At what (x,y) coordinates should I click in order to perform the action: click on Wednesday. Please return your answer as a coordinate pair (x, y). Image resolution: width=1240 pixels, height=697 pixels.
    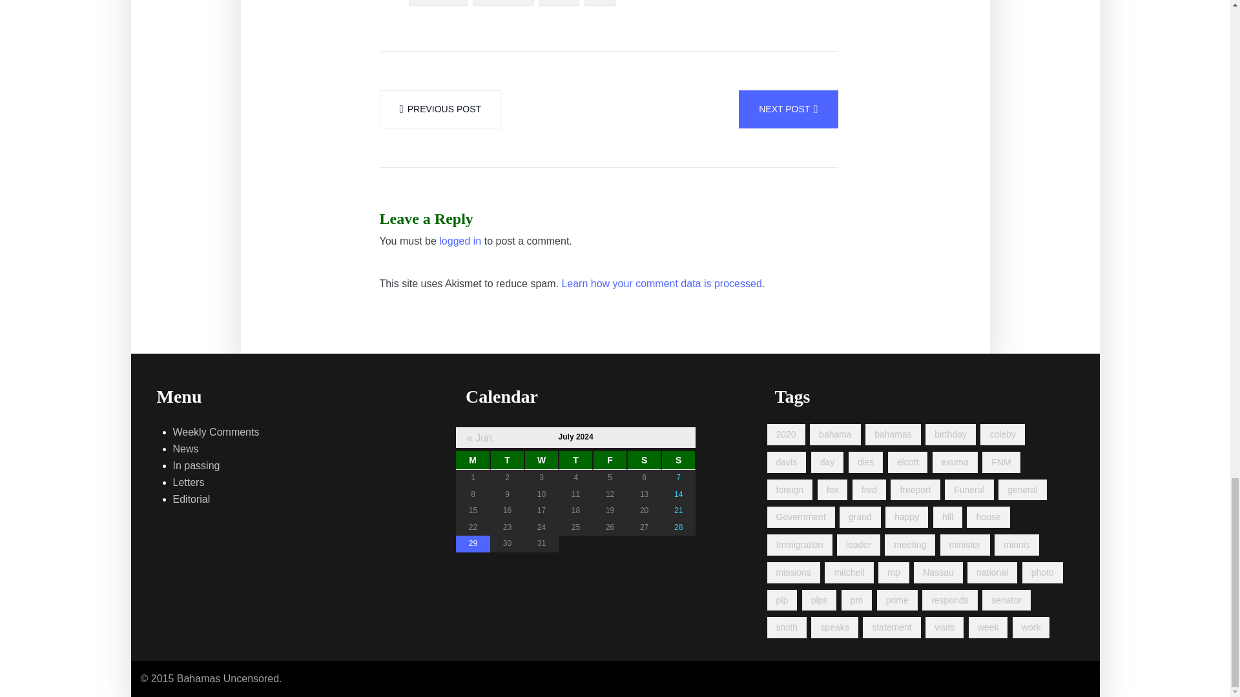
    Looking at the image, I should click on (541, 461).